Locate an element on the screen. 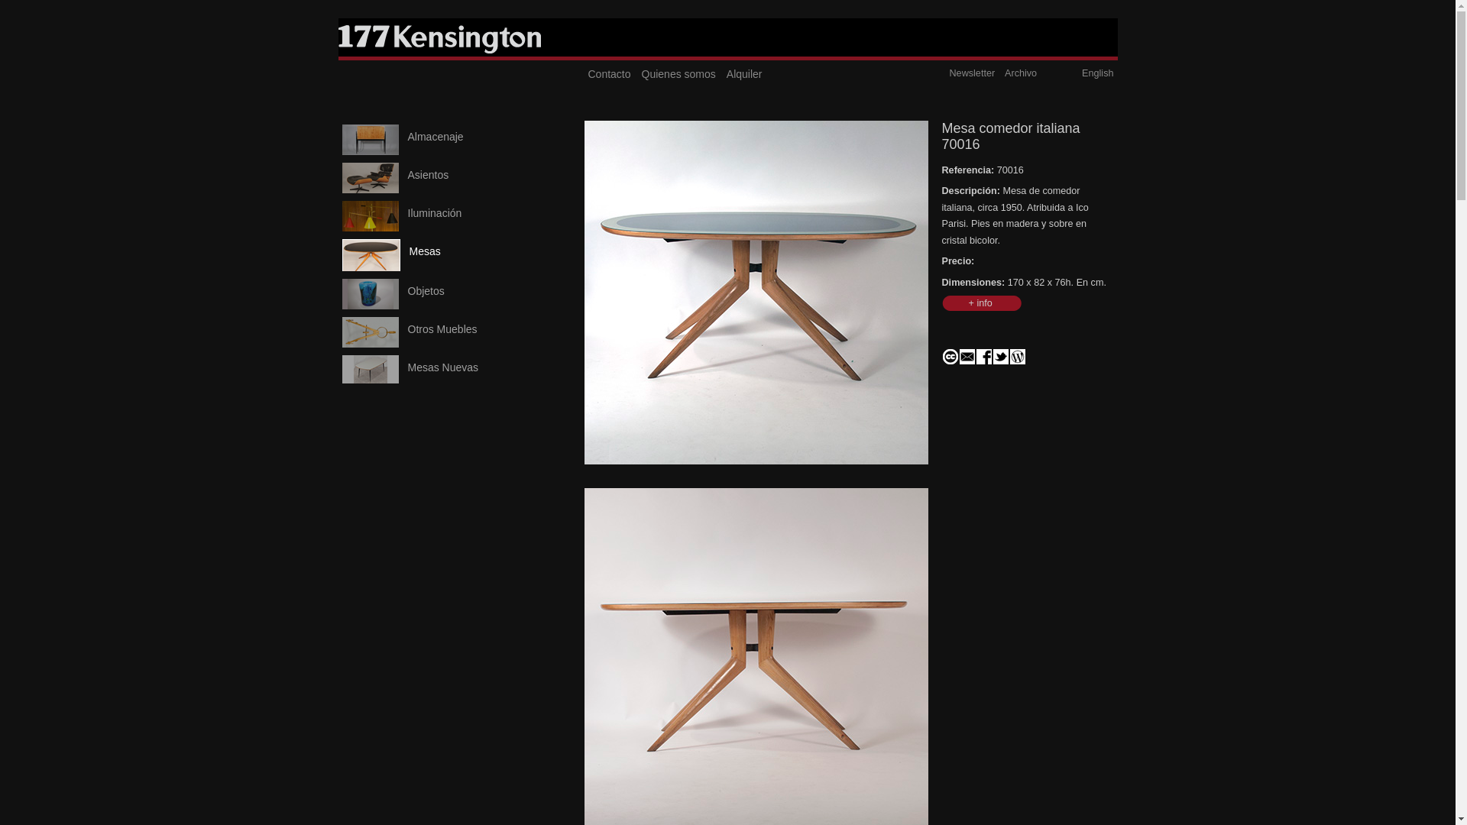 The height and width of the screenshot is (825, 1467). + info is located at coordinates (981, 303).